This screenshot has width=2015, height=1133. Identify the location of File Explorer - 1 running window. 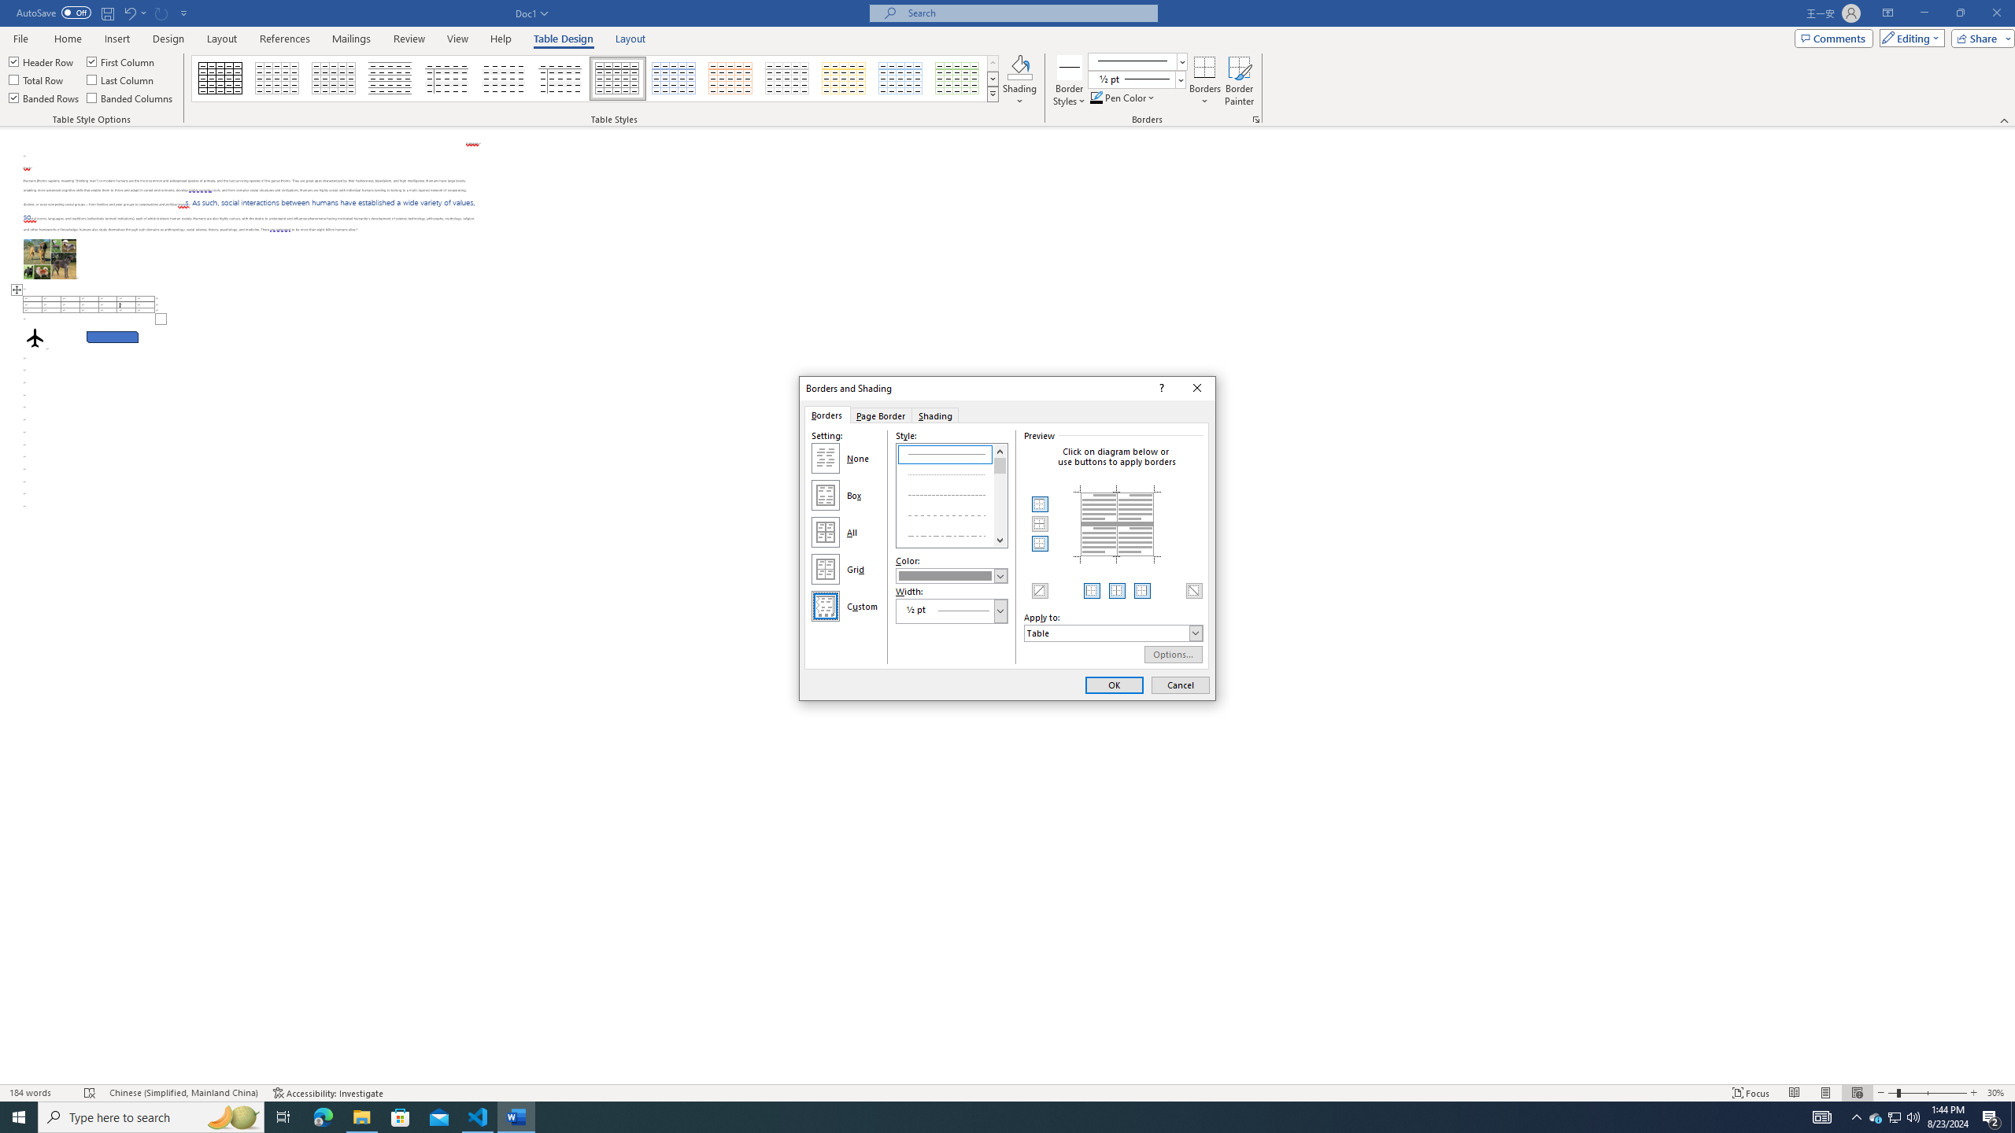
(361, 1117).